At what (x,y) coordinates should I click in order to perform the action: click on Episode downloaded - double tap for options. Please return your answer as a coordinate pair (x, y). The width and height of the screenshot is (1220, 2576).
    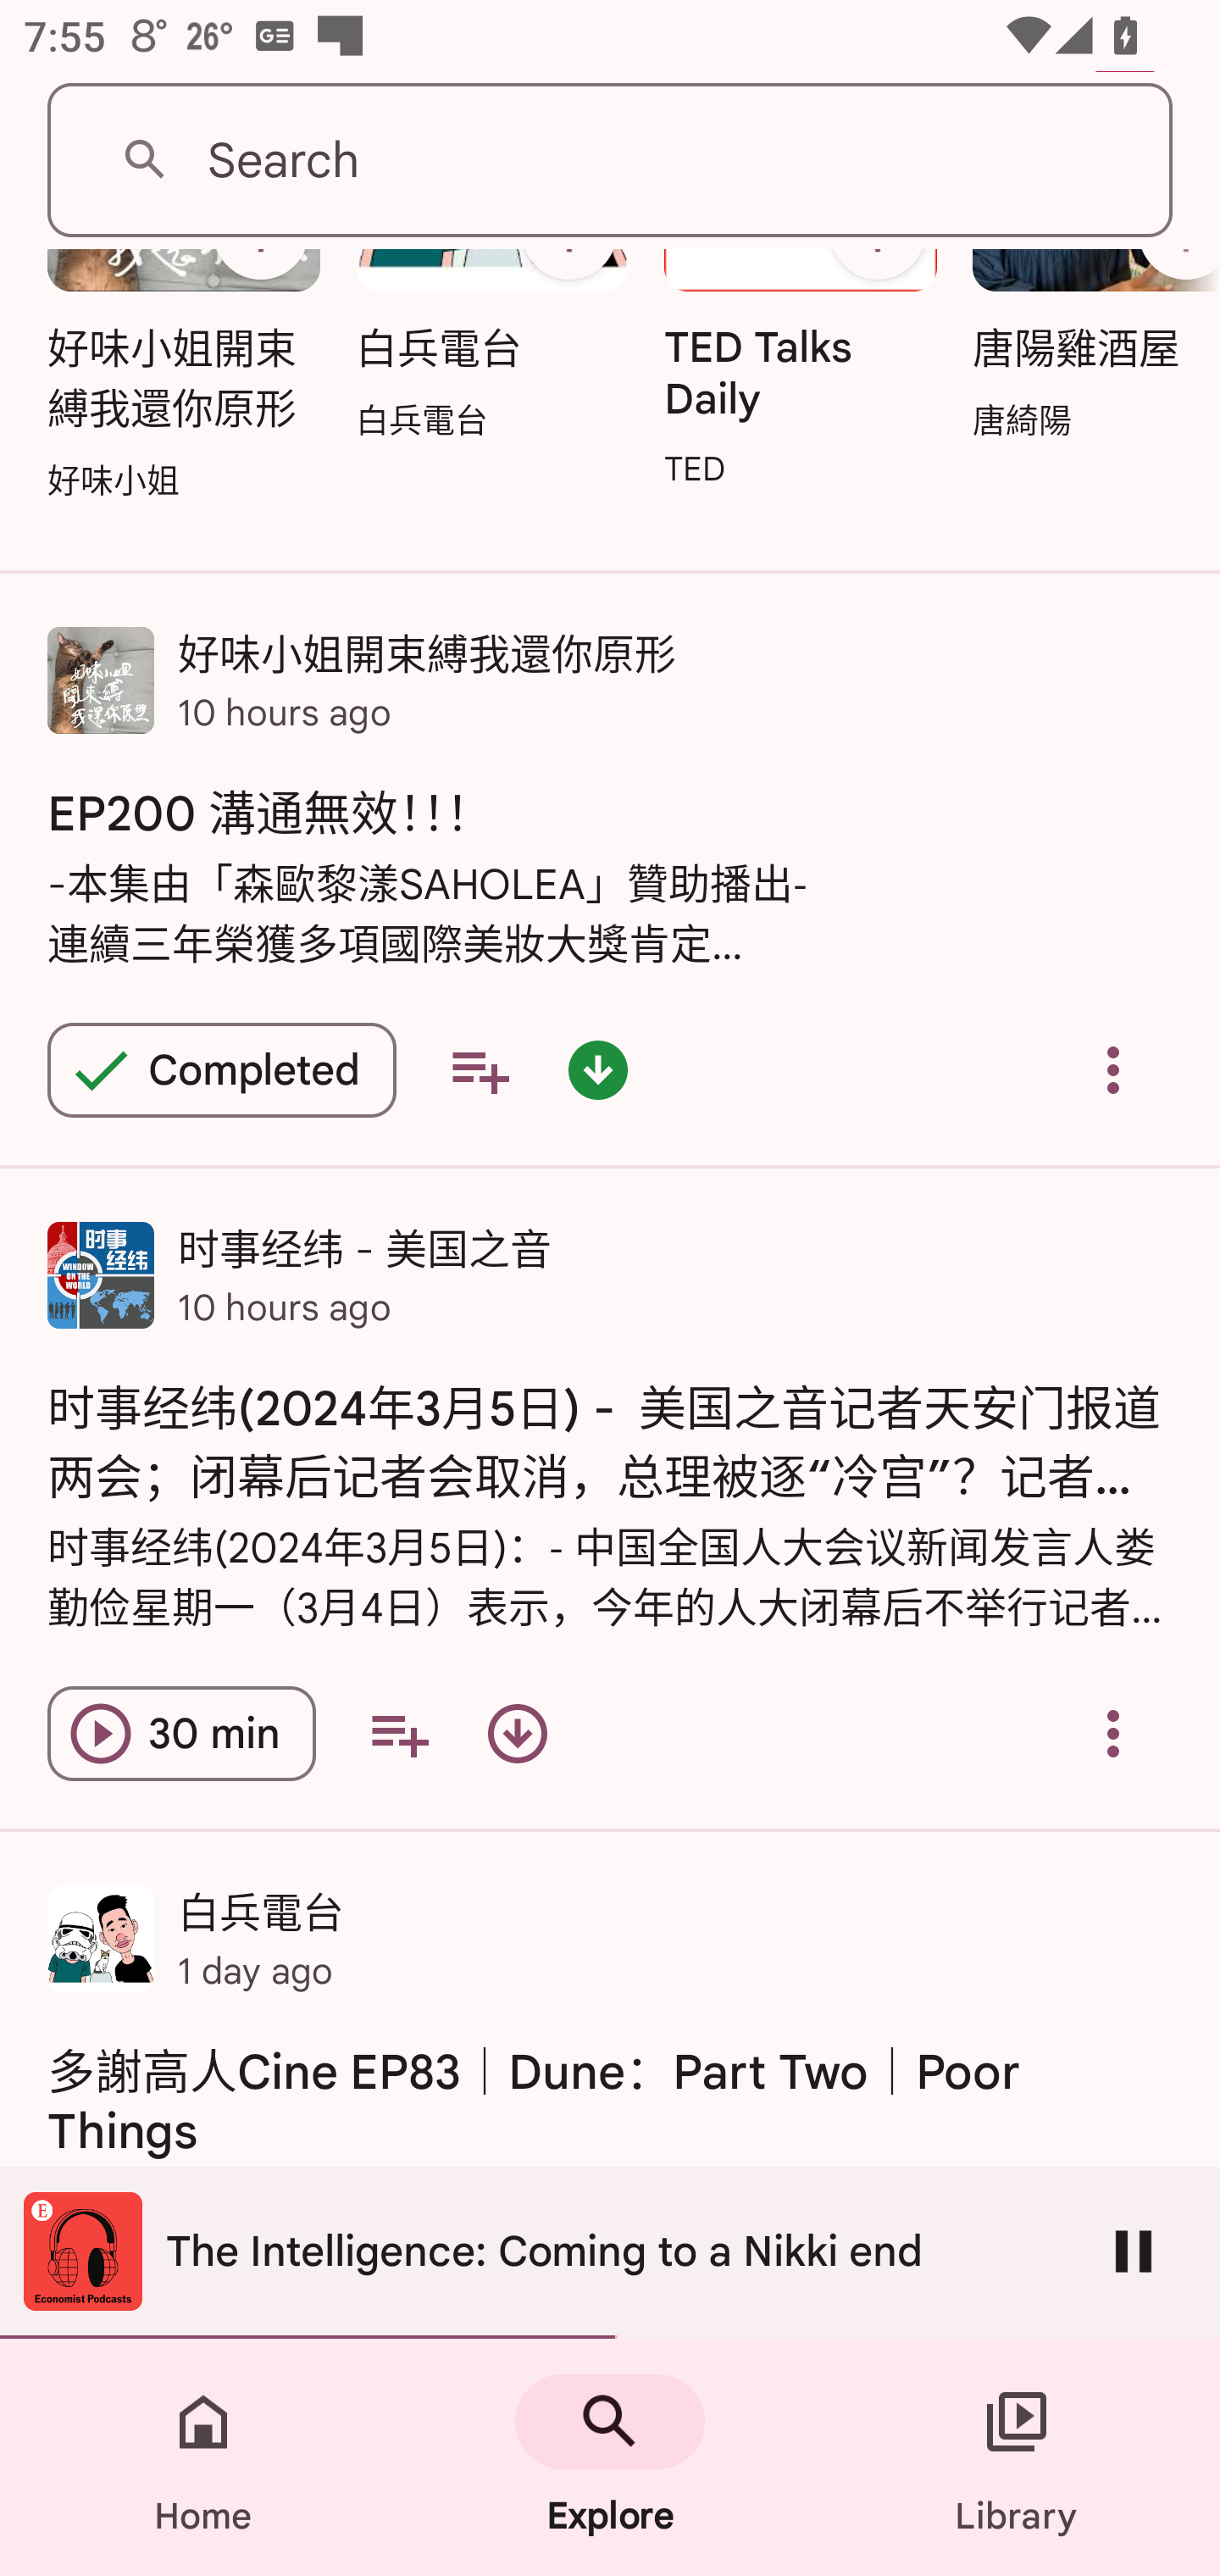
    Looking at the image, I should click on (598, 1069).